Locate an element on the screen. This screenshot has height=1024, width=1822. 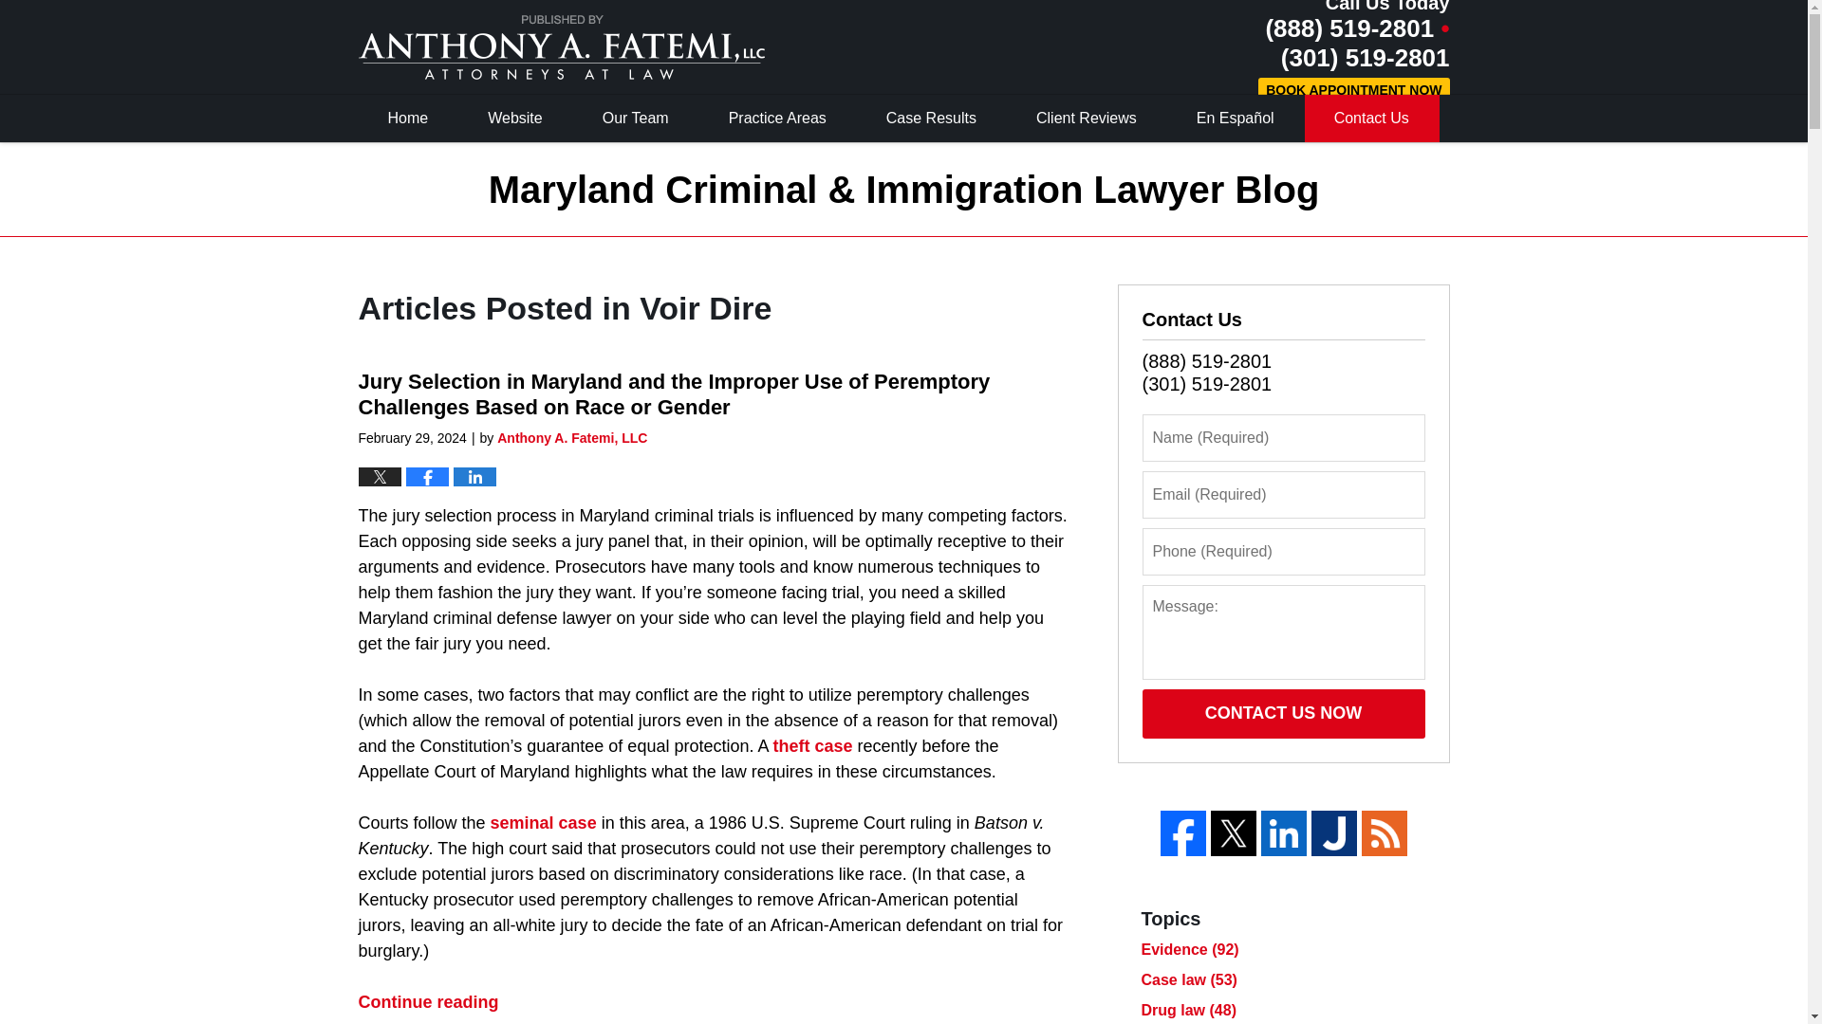
theft case is located at coordinates (812, 745).